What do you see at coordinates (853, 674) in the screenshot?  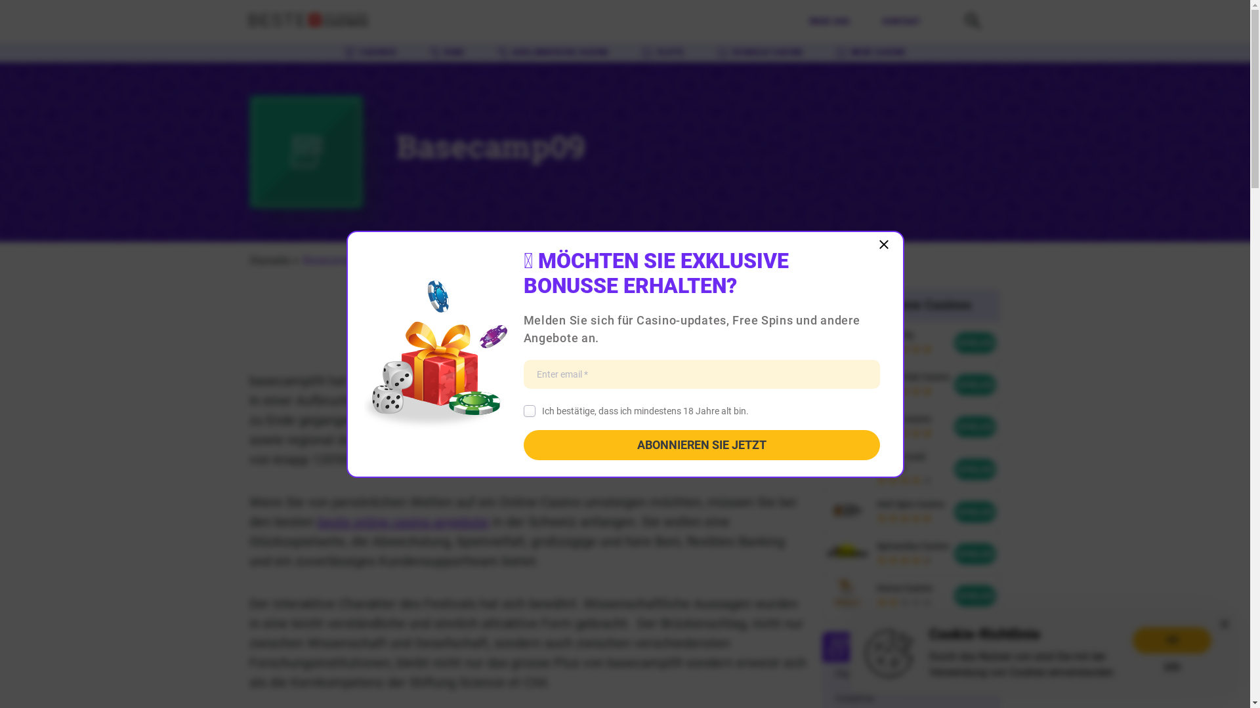 I see `Playamo` at bounding box center [853, 674].